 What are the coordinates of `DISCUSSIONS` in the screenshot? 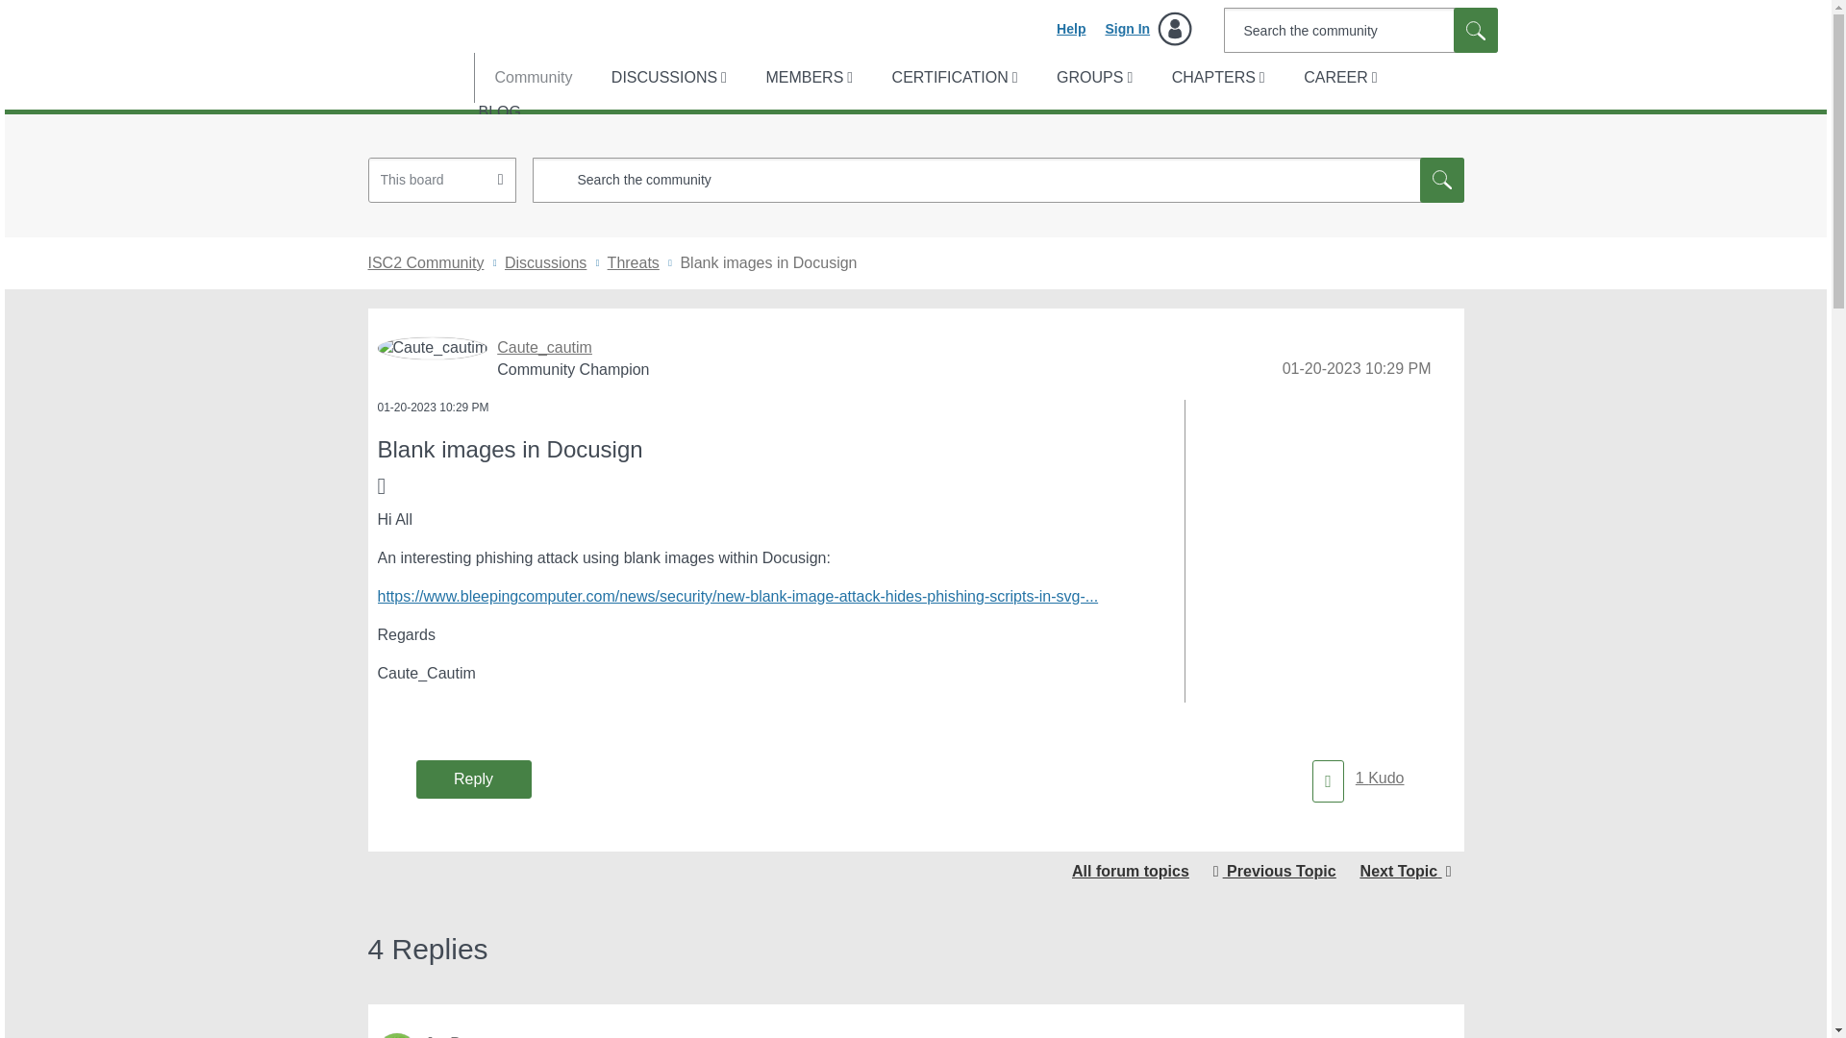 It's located at (667, 77).